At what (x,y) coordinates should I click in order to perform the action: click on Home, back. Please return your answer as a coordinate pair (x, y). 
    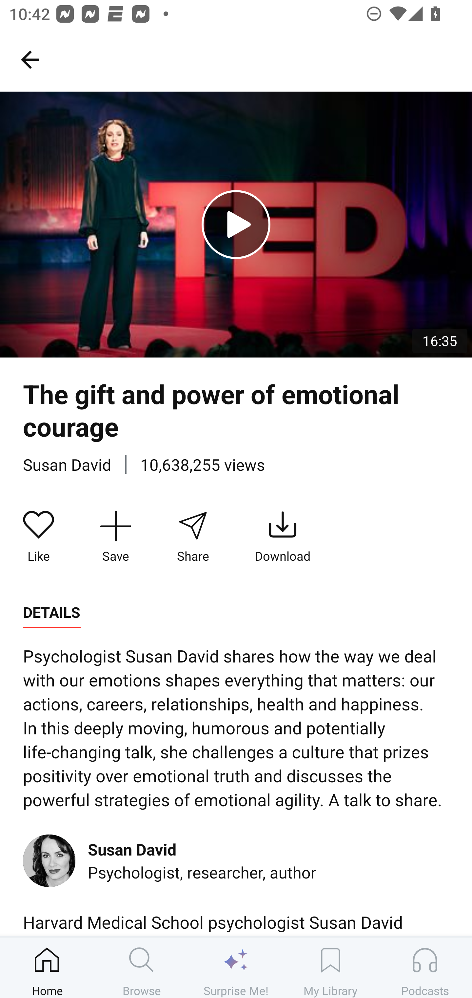
    Looking at the image, I should click on (30, 59).